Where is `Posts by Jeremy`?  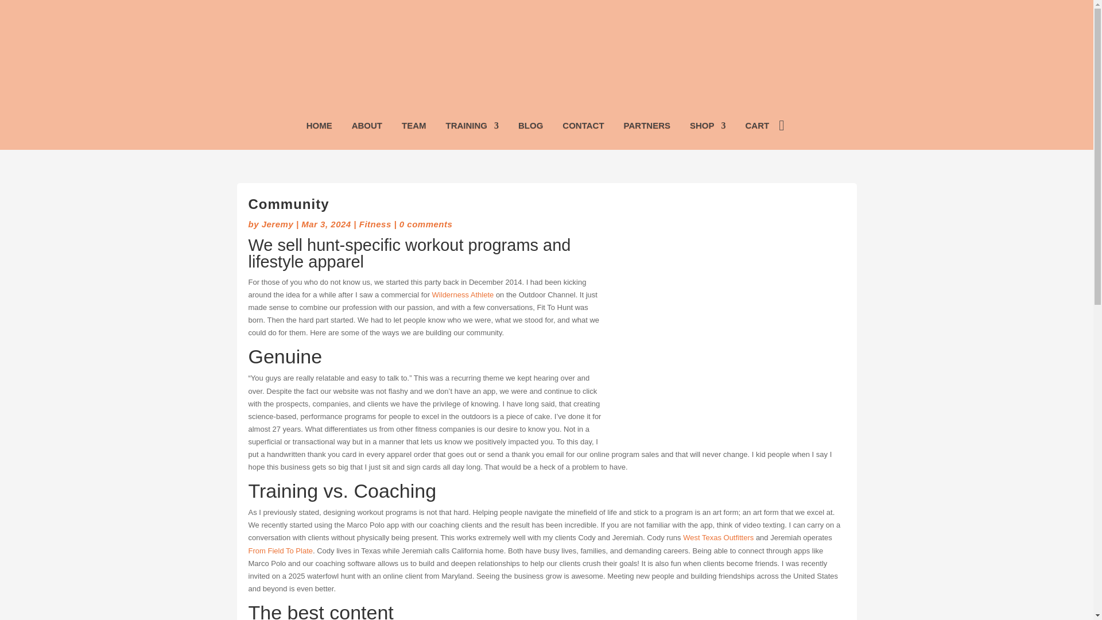 Posts by Jeremy is located at coordinates (278, 224).